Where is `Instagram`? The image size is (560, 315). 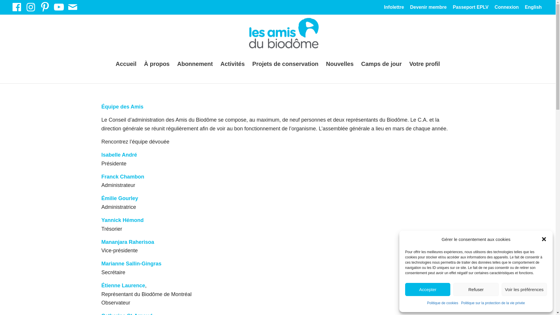
Instagram is located at coordinates (31, 7).